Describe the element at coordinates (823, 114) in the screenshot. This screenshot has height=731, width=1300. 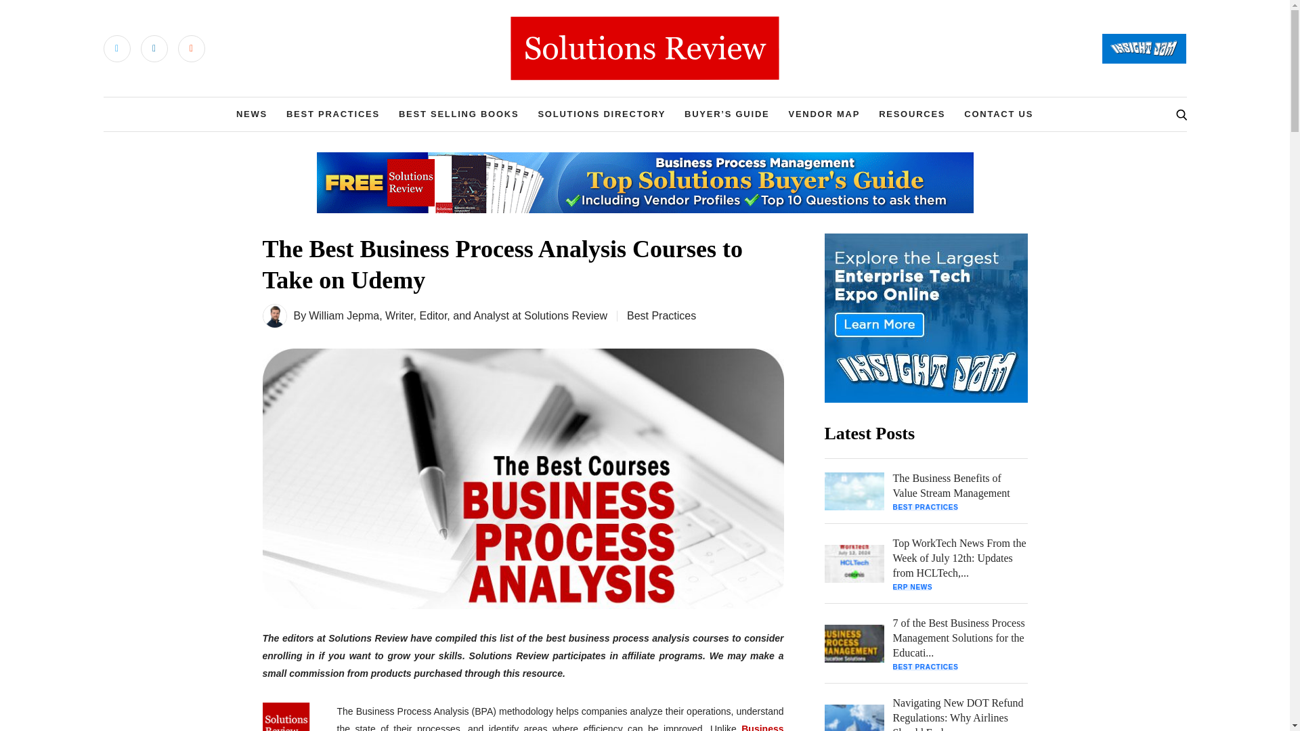
I see `VENDOR MAP` at that location.